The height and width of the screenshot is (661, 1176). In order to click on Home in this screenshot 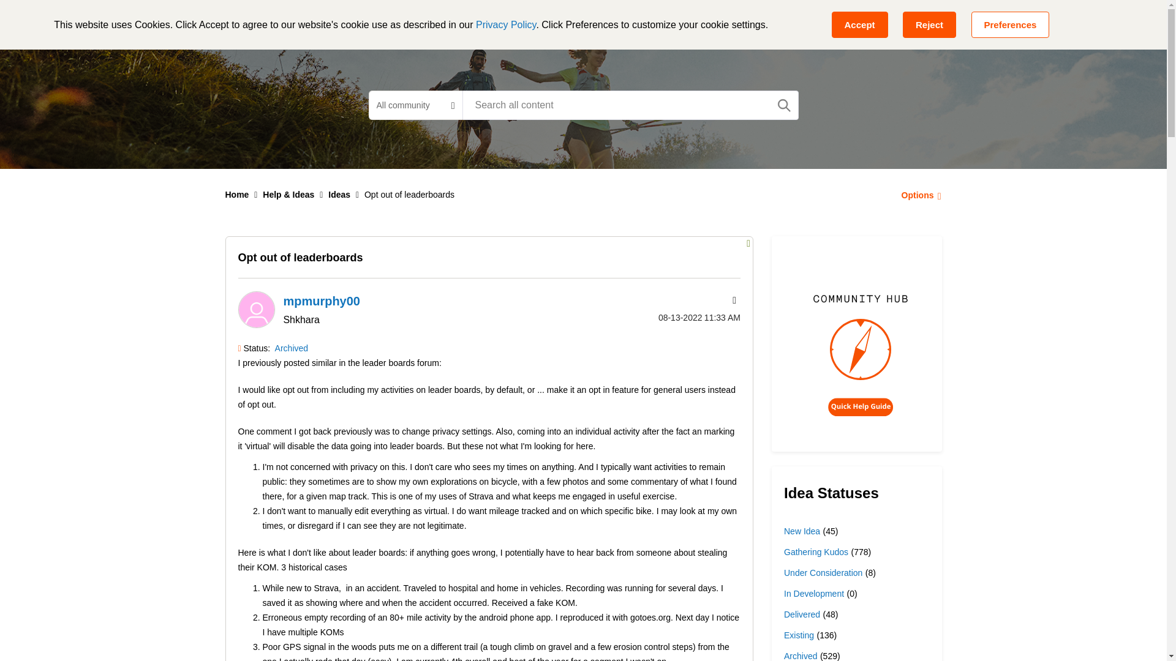, I will do `click(238, 195)`.